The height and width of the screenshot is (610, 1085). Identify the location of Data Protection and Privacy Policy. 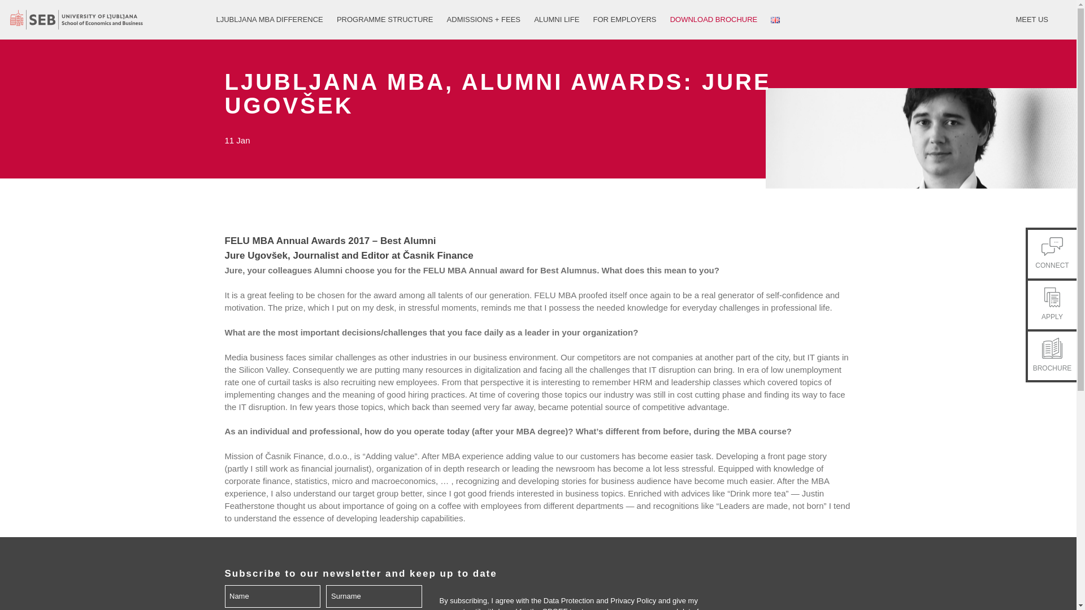
(600, 601).